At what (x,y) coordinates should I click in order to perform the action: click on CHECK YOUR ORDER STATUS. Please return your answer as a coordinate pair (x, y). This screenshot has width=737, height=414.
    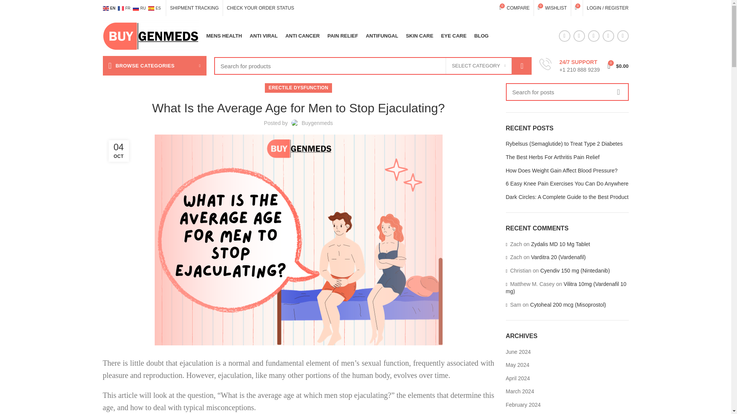
    Looking at the image, I should click on (260, 8).